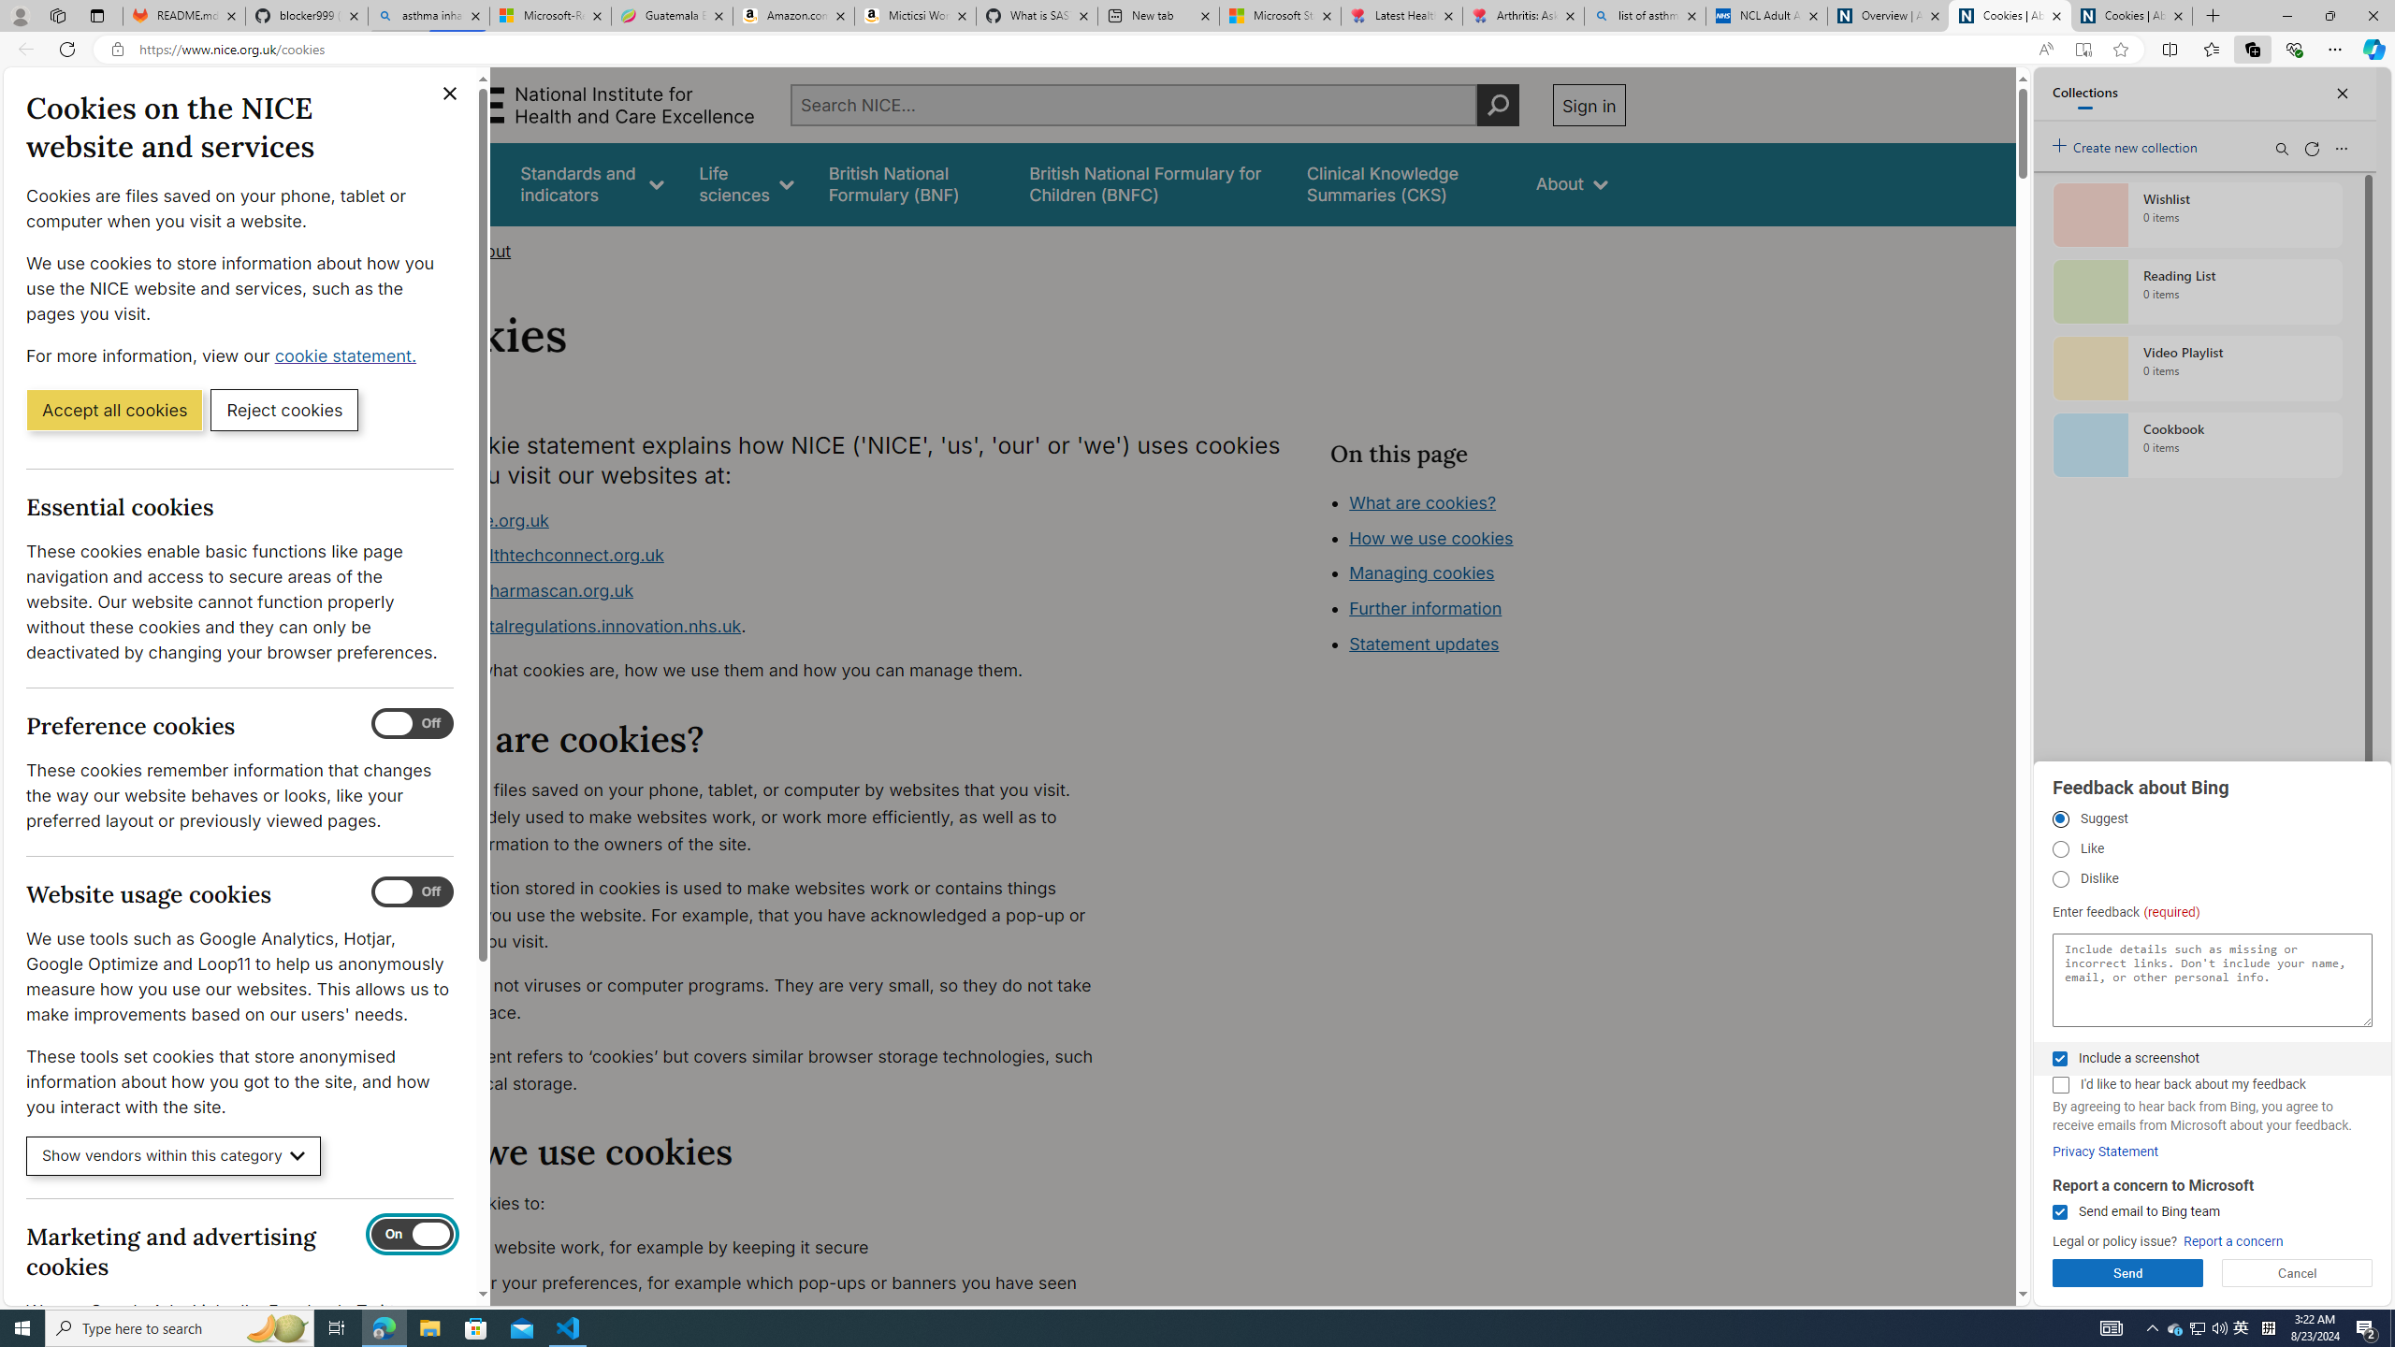  I want to click on www.ukpharmascan.org.uk, so click(524, 591).